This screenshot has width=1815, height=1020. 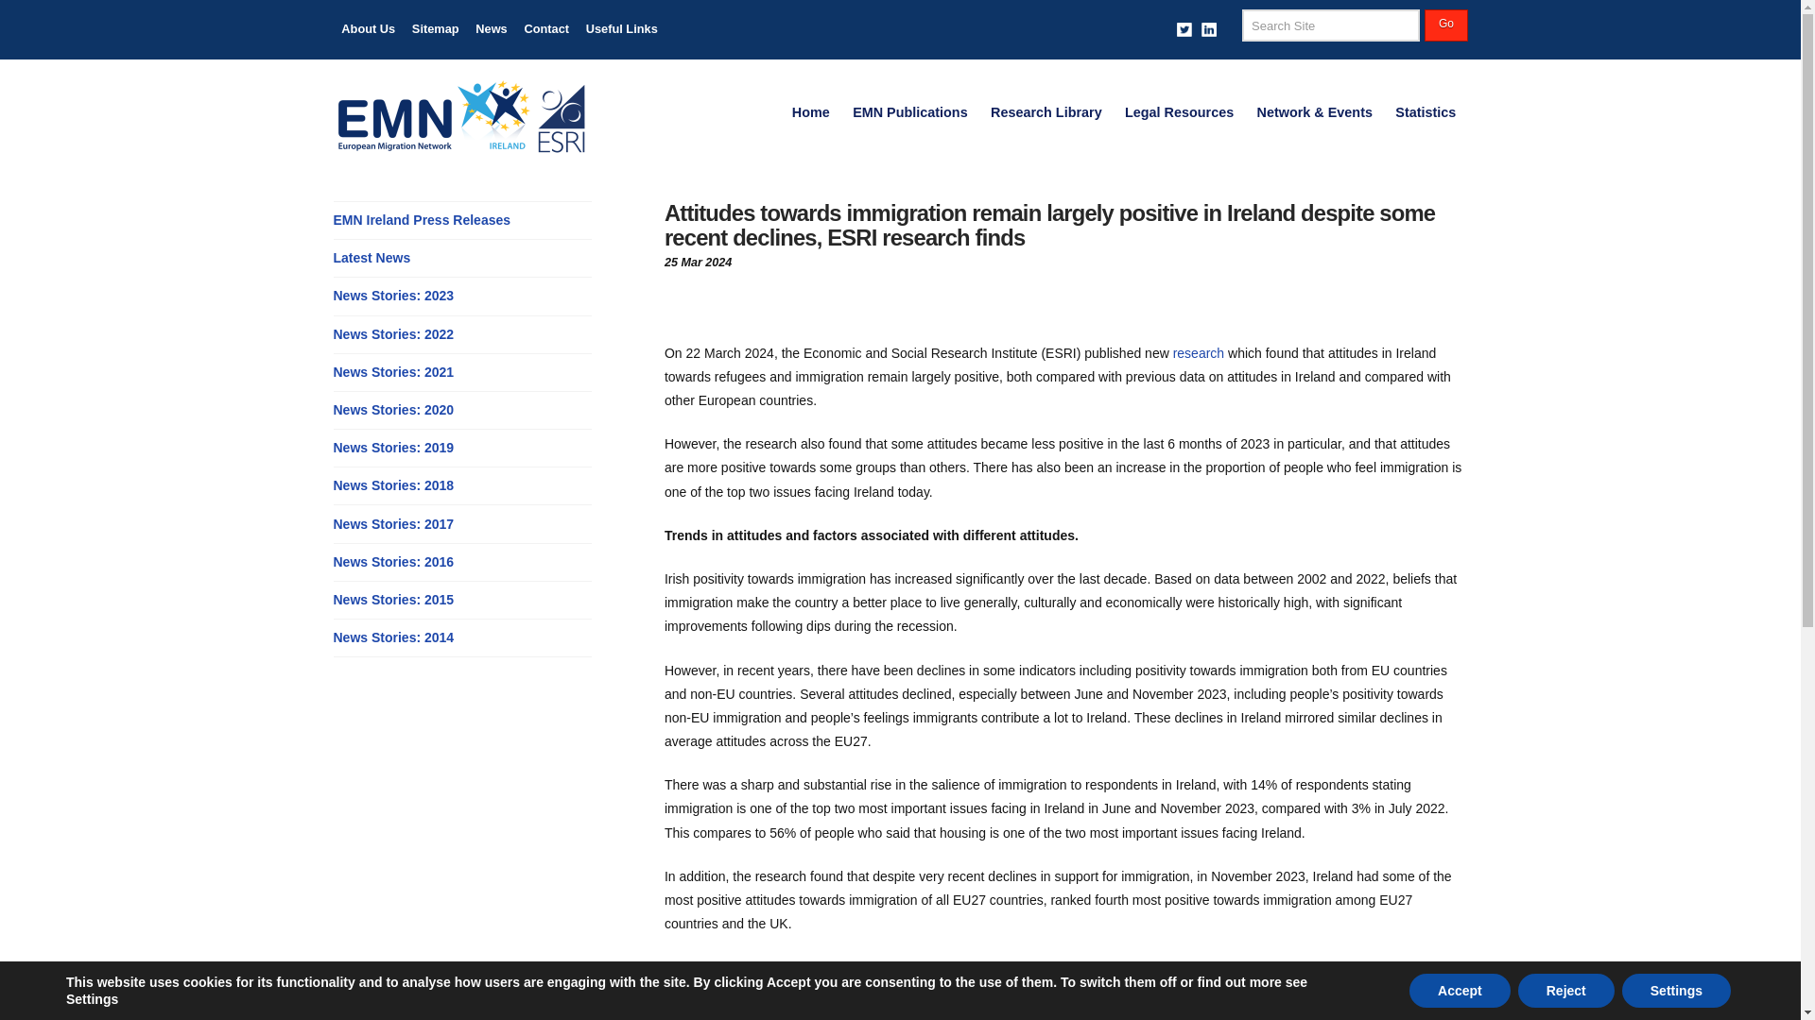 I want to click on News Stories: 2020, so click(x=393, y=410).